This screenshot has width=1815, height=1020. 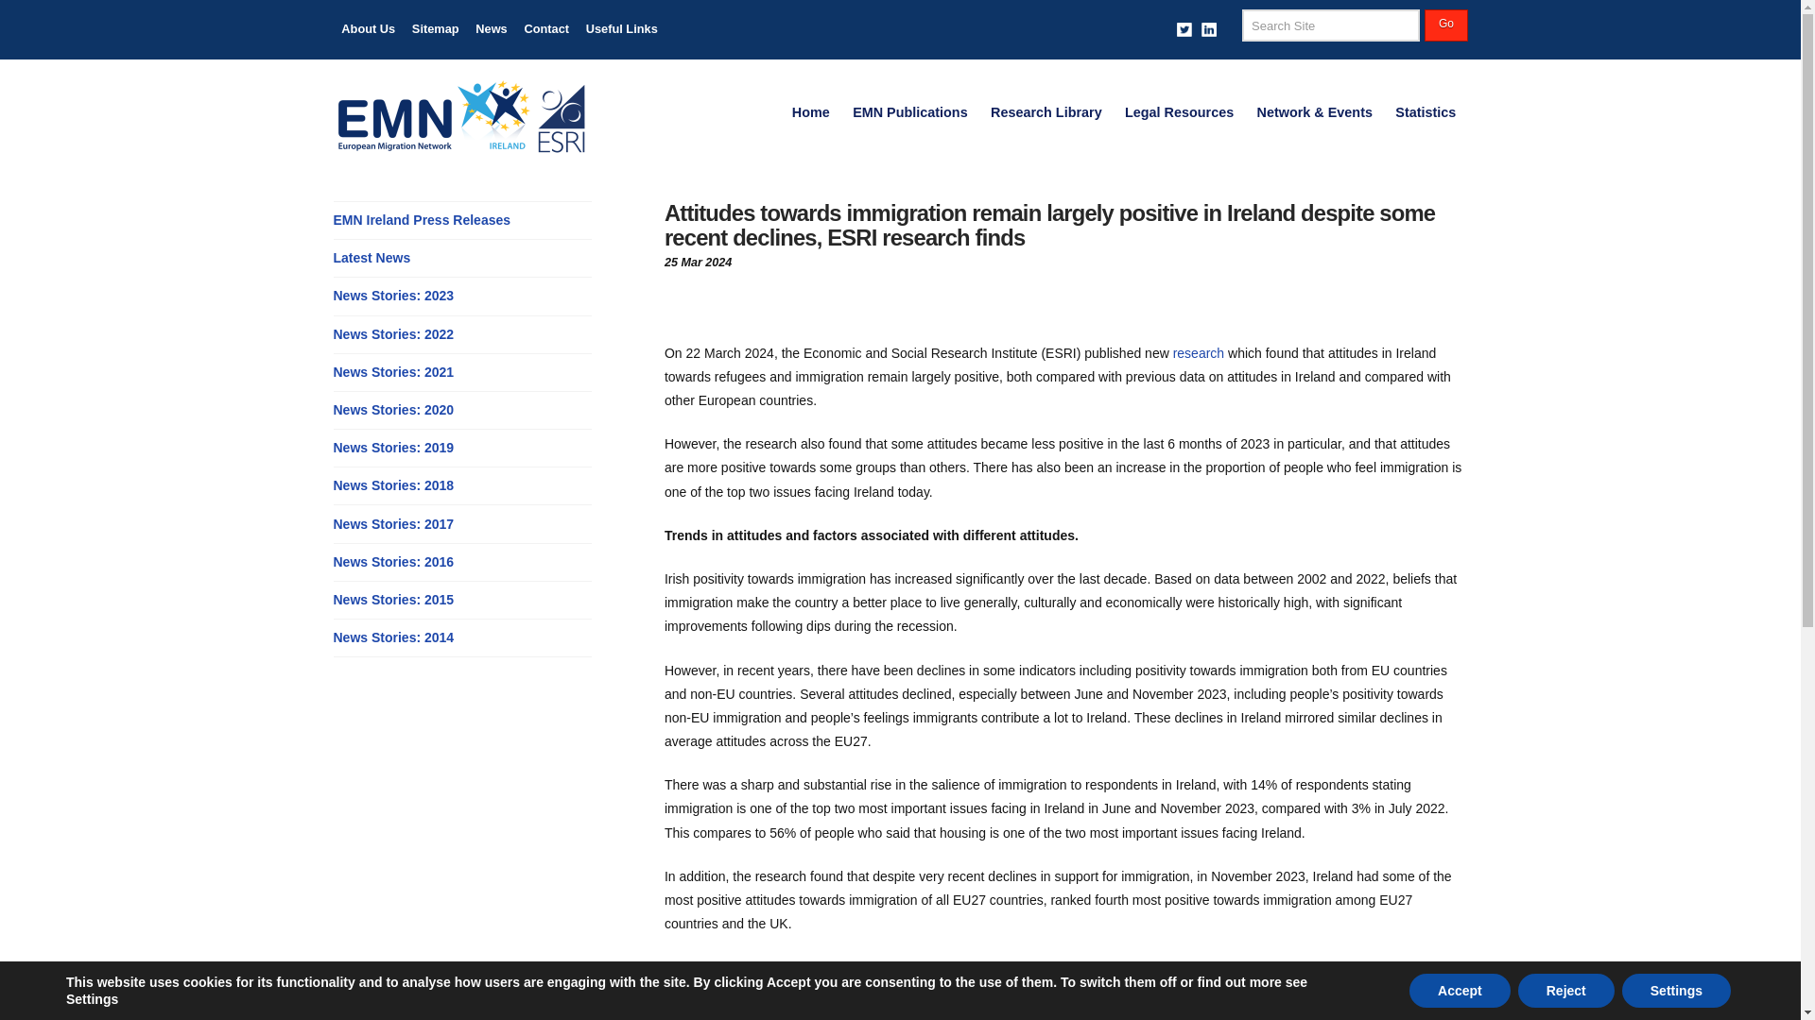 I want to click on News Stories: 2020, so click(x=393, y=410).